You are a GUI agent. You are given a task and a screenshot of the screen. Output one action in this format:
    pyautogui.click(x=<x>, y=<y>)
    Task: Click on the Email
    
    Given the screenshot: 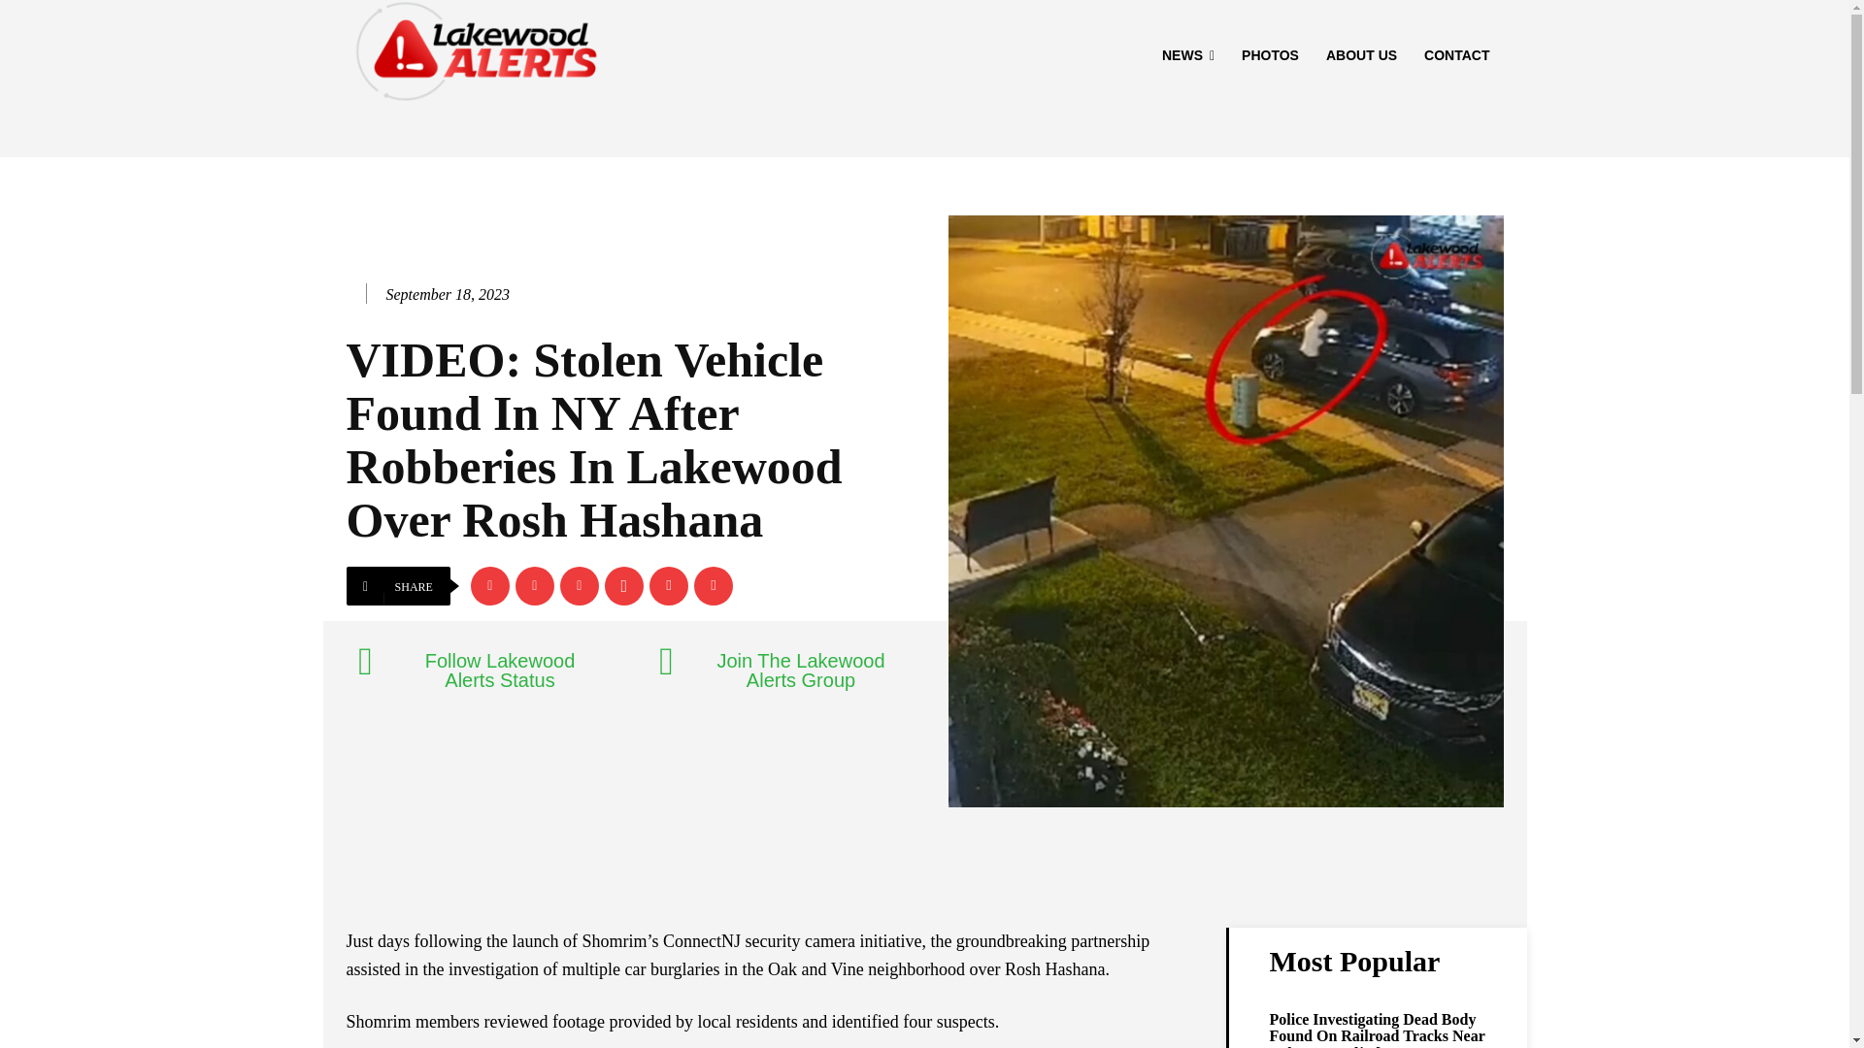 What is the action you would take?
    pyautogui.click(x=668, y=586)
    